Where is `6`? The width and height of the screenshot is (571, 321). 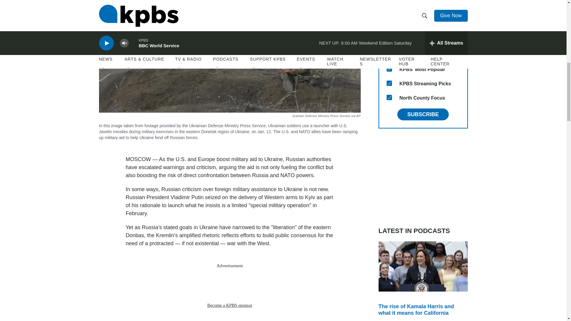 6 is located at coordinates (389, 40).